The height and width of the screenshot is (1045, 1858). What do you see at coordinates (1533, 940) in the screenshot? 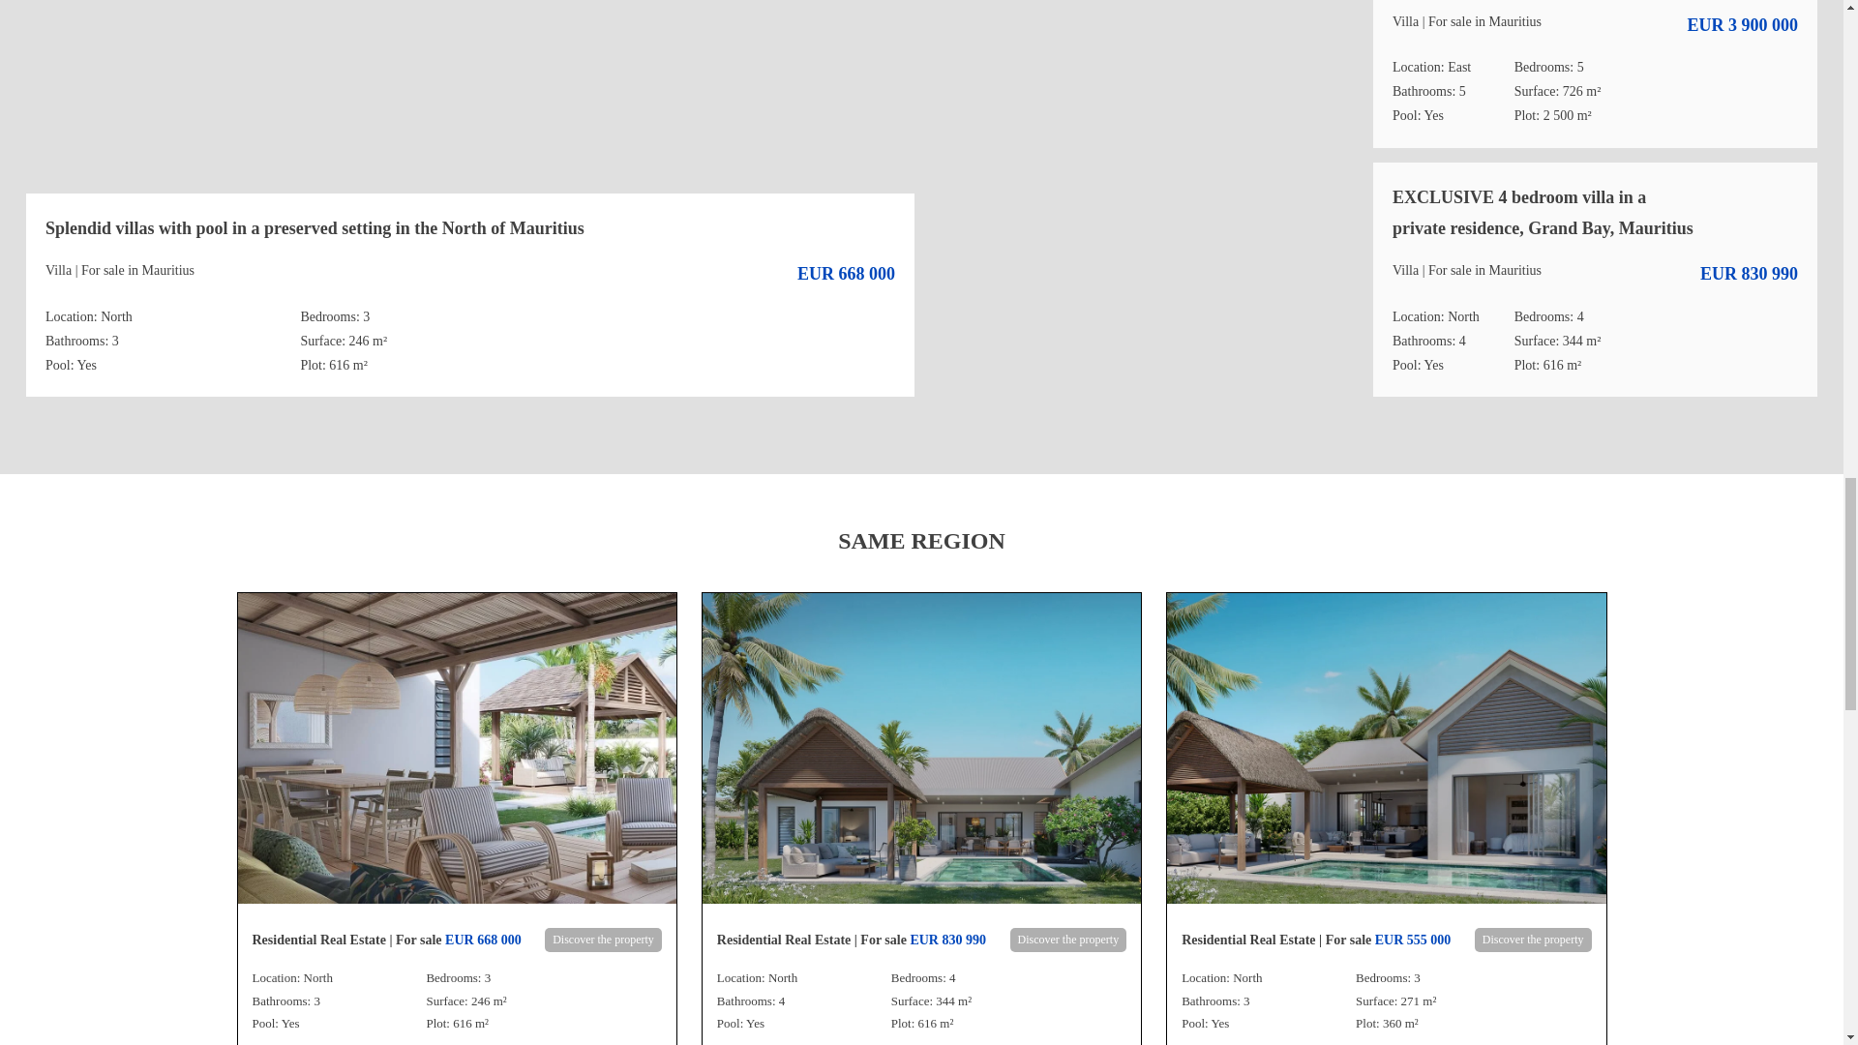
I see `Discover the property` at bounding box center [1533, 940].